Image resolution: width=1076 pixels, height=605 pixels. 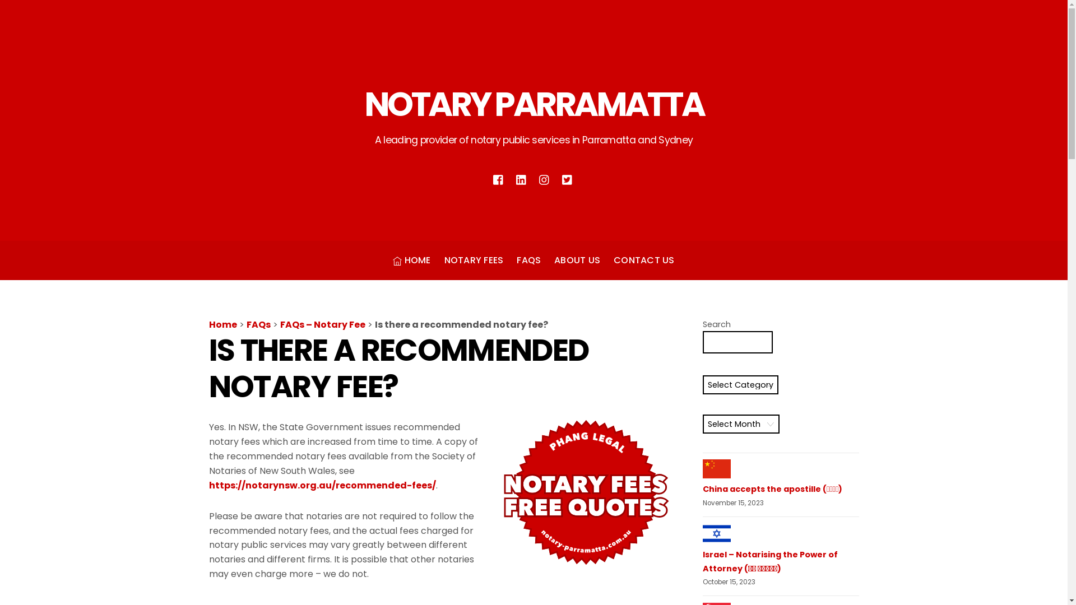 What do you see at coordinates (528, 260) in the screenshot?
I see `FAQS` at bounding box center [528, 260].